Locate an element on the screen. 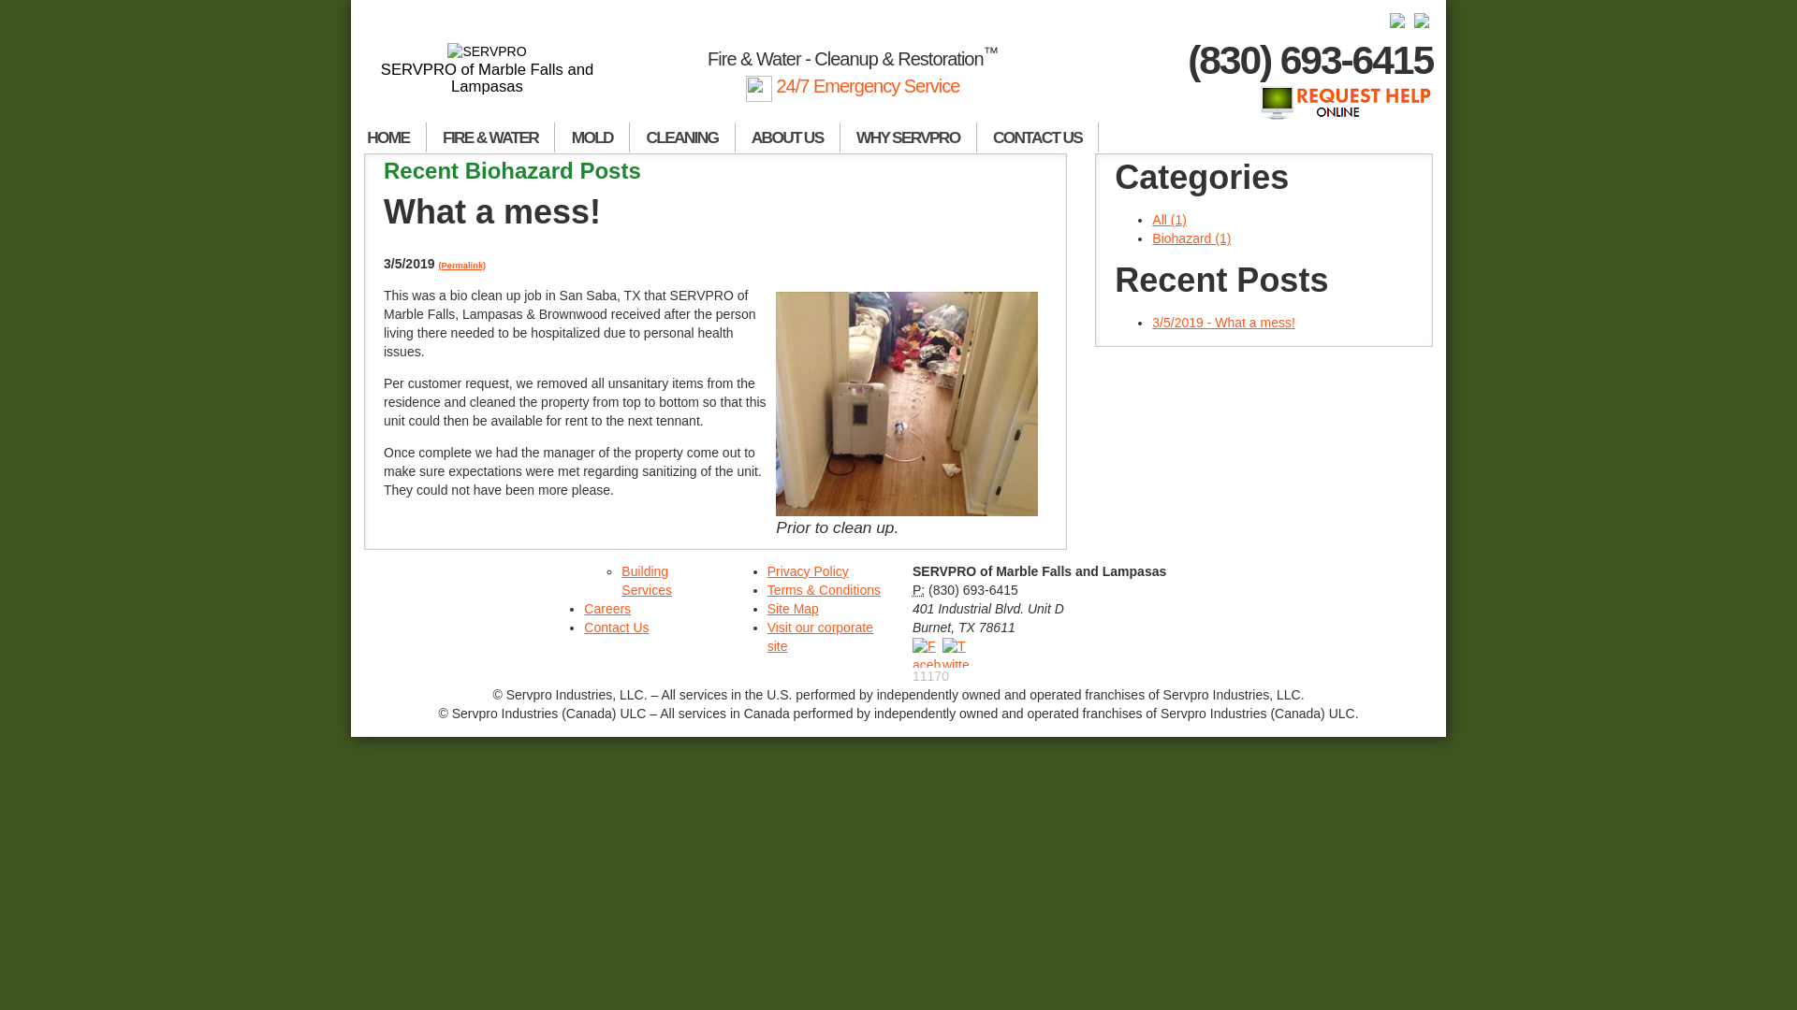 Image resolution: width=1797 pixels, height=1010 pixels. SERVPRO of Marble Falls and Lampasas is located at coordinates (487, 69).